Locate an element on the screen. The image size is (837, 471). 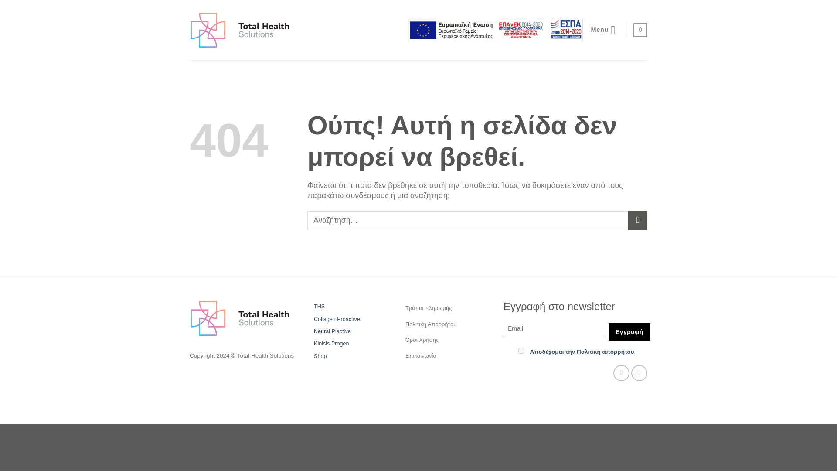
Menu is located at coordinates (605, 31).